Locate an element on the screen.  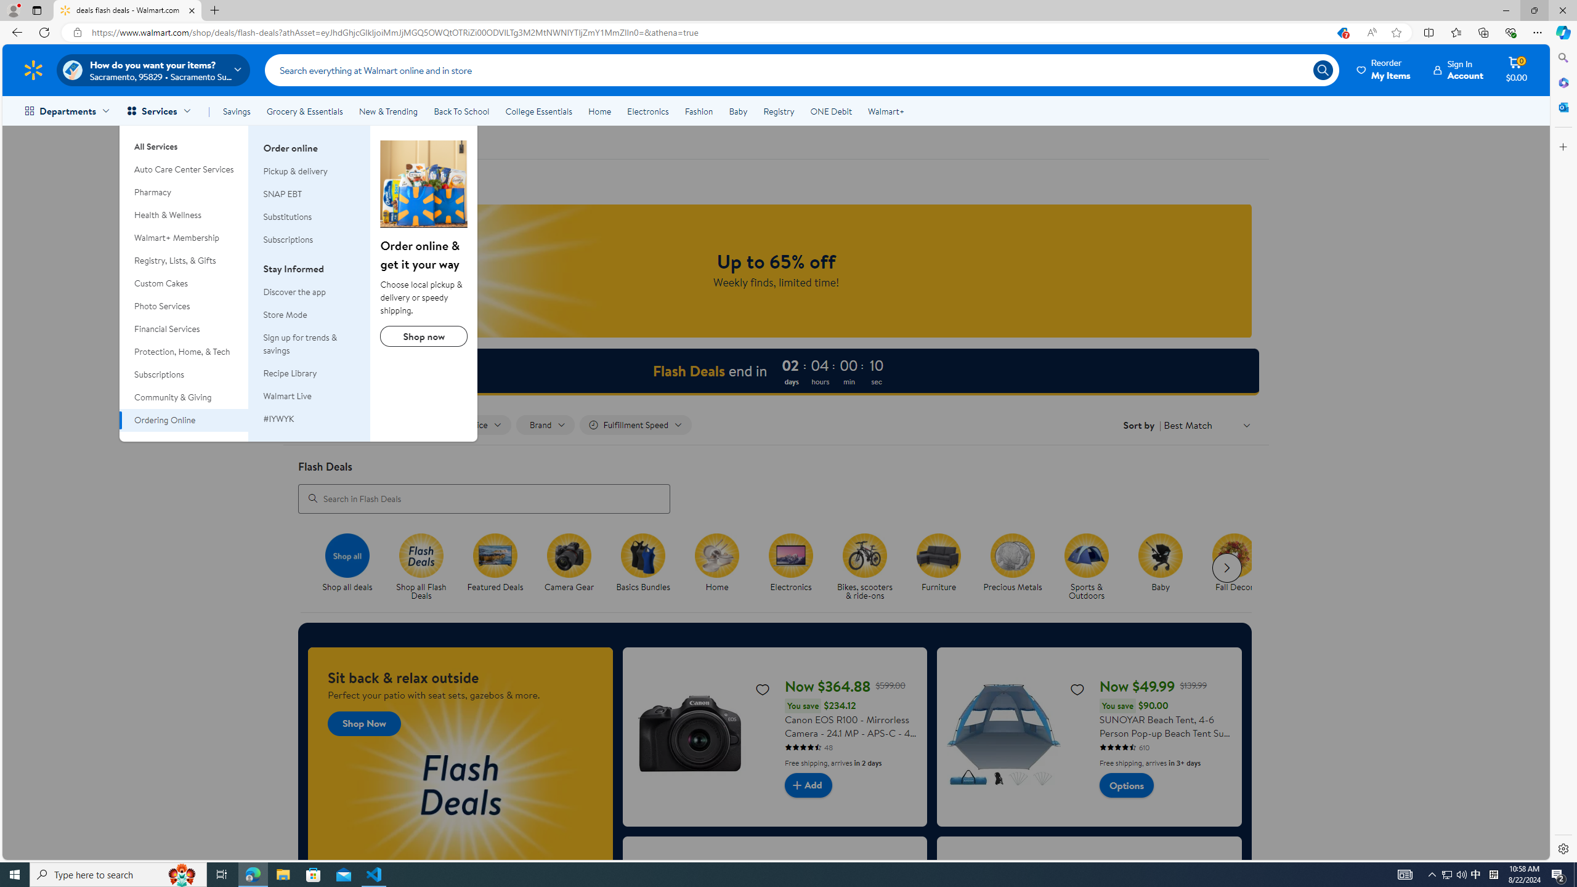
Sign up for trends & savings is located at coordinates (300, 344).